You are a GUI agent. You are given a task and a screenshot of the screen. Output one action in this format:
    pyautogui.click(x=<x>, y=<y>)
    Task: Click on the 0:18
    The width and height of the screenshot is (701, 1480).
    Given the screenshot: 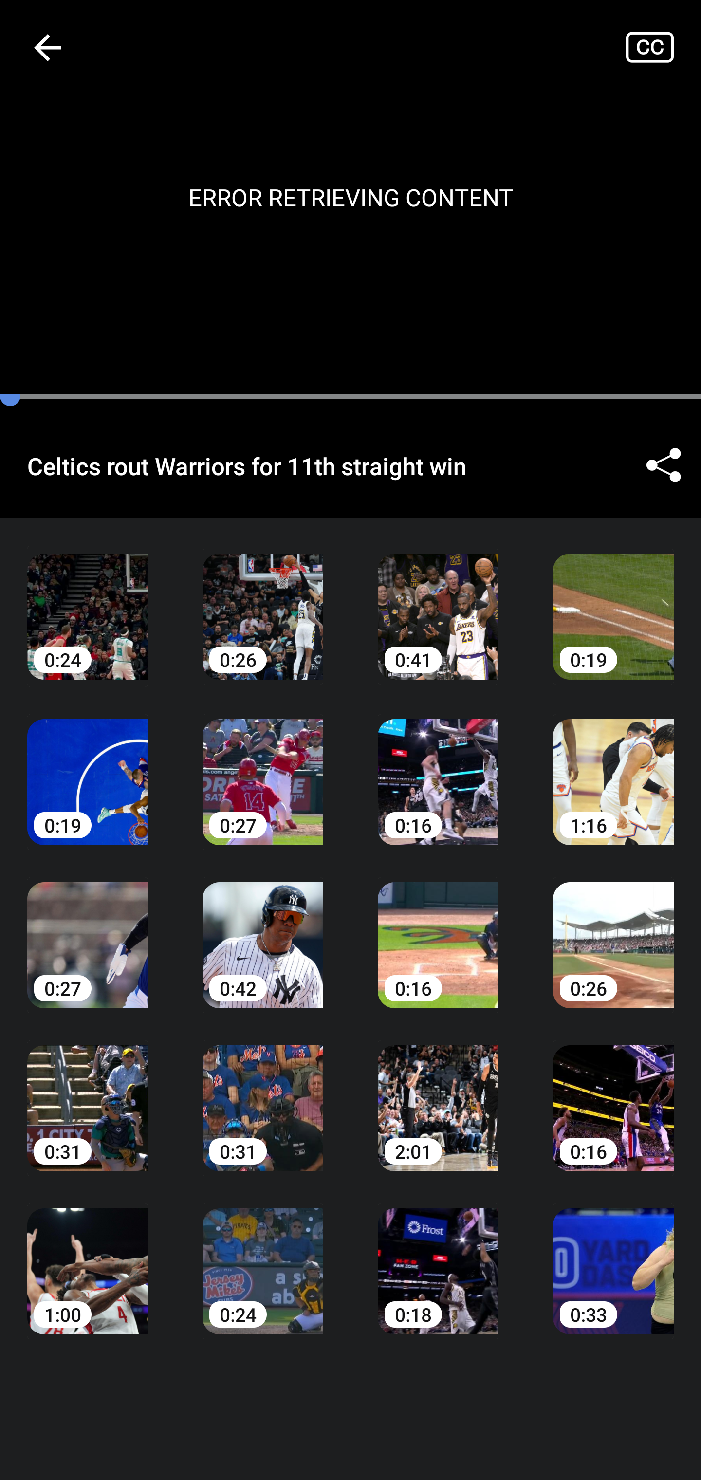 What is the action you would take?
    pyautogui.click(x=438, y=1258)
    